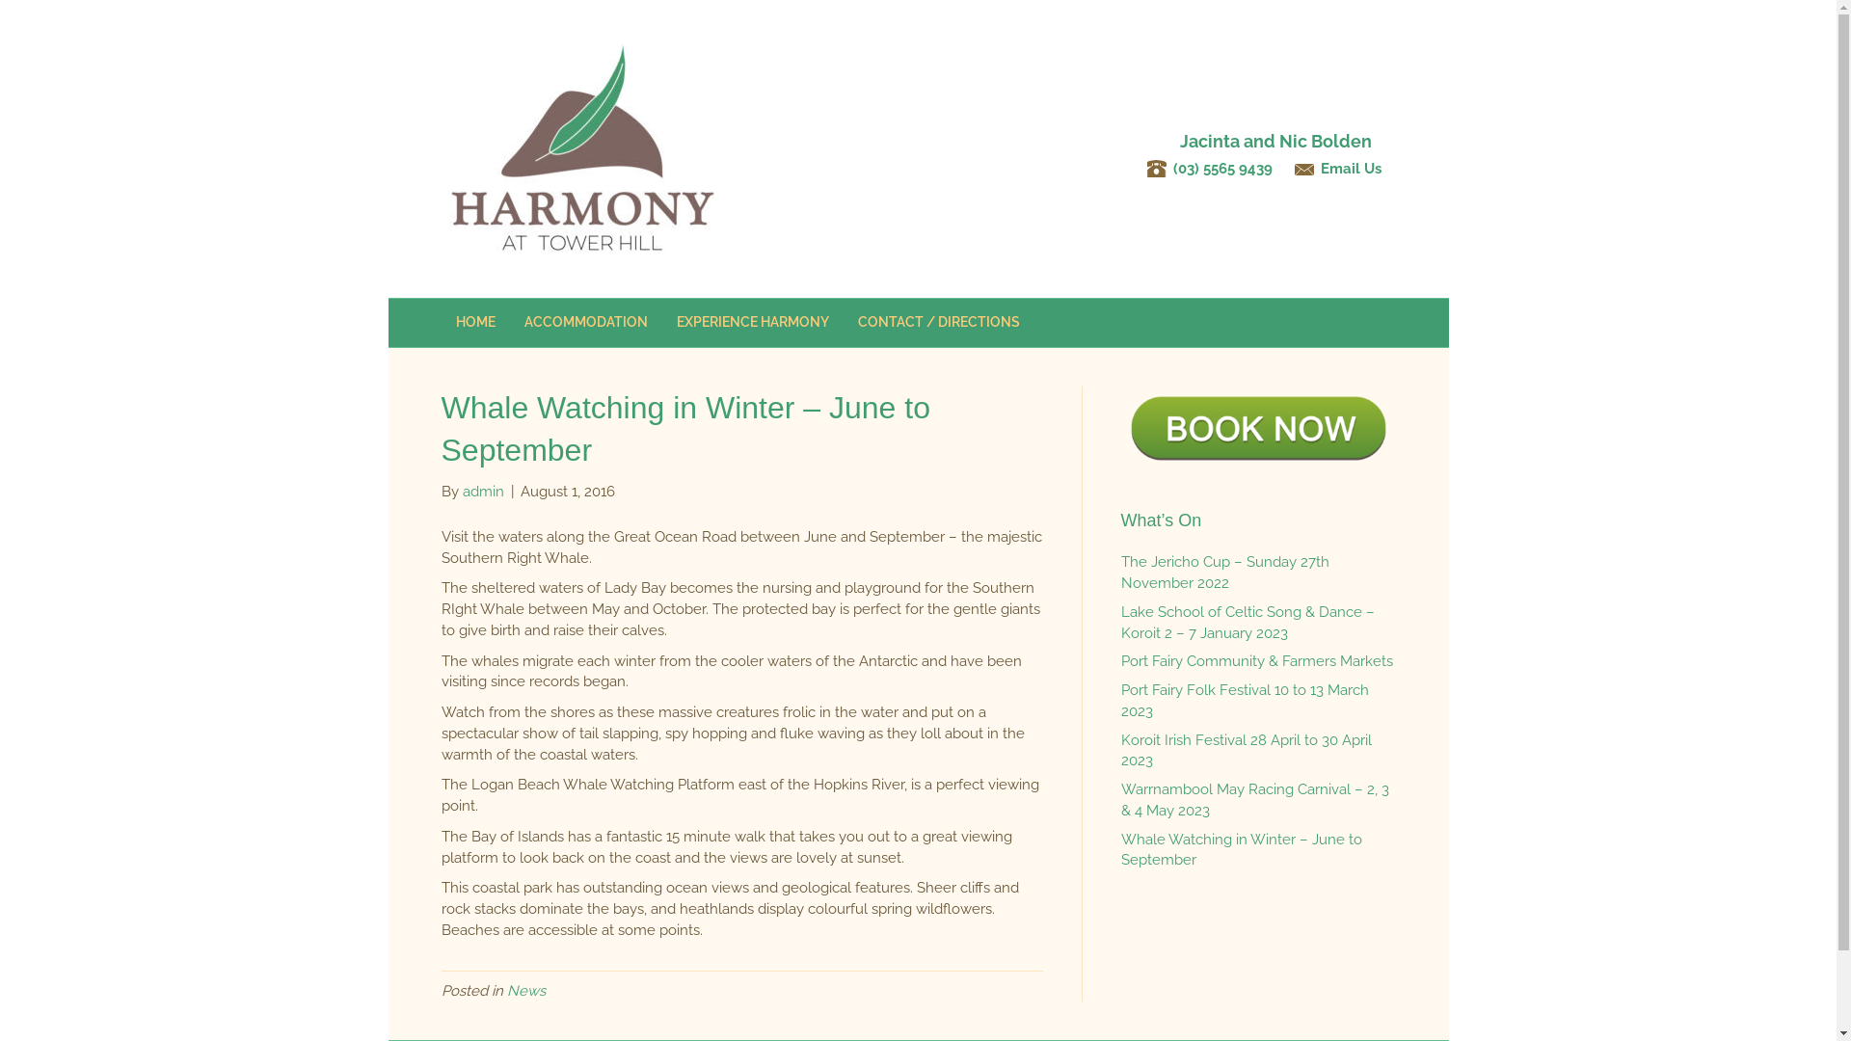 The width and height of the screenshot is (1851, 1041). What do you see at coordinates (476, 323) in the screenshot?
I see `HOME` at bounding box center [476, 323].